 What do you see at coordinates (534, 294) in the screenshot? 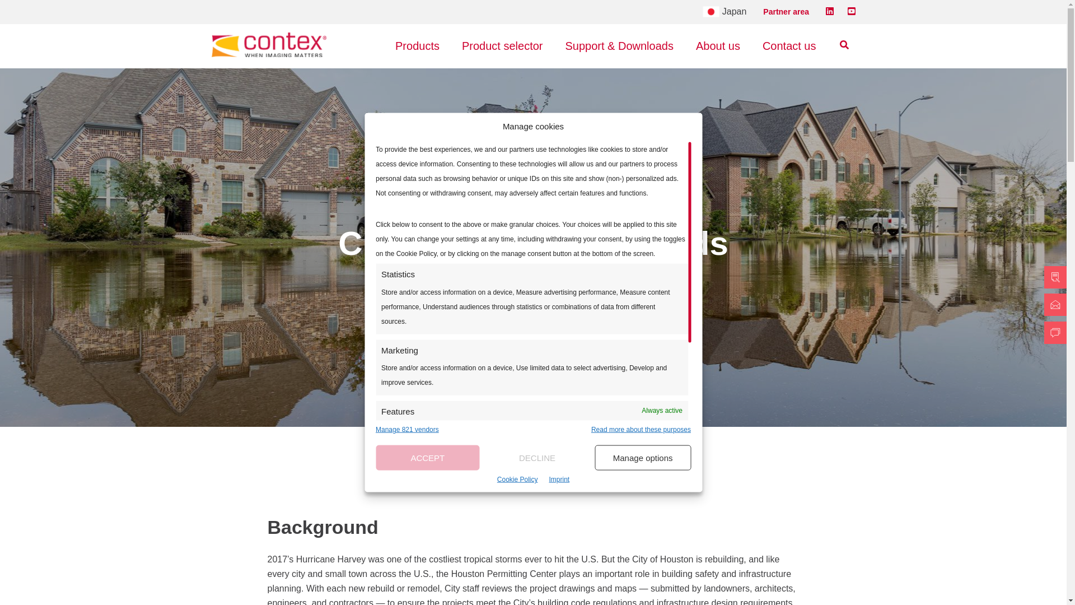
I see `READ THE FULL CASE STUDY` at bounding box center [534, 294].